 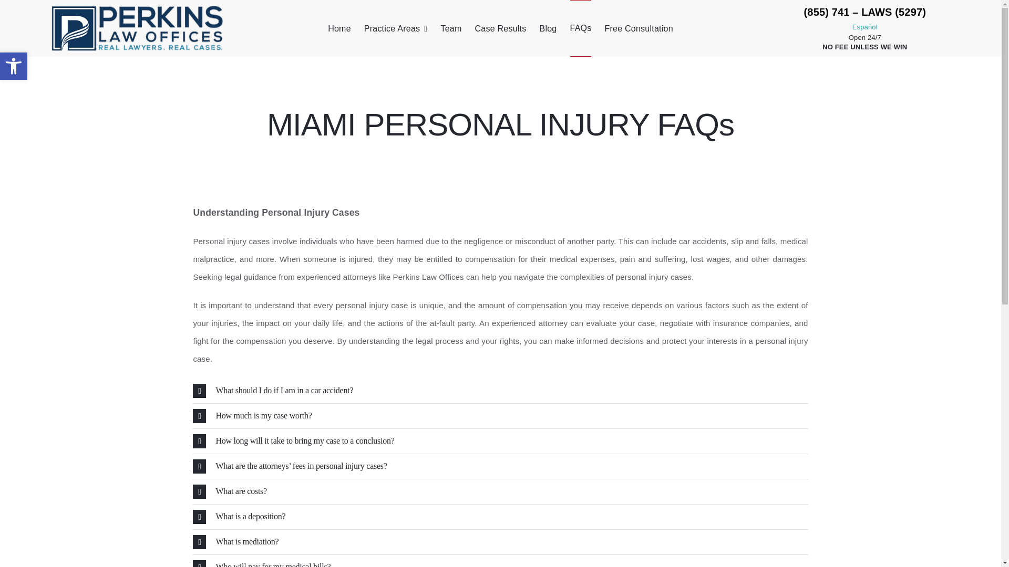 What do you see at coordinates (396, 28) in the screenshot?
I see `Practice Areas` at bounding box center [396, 28].